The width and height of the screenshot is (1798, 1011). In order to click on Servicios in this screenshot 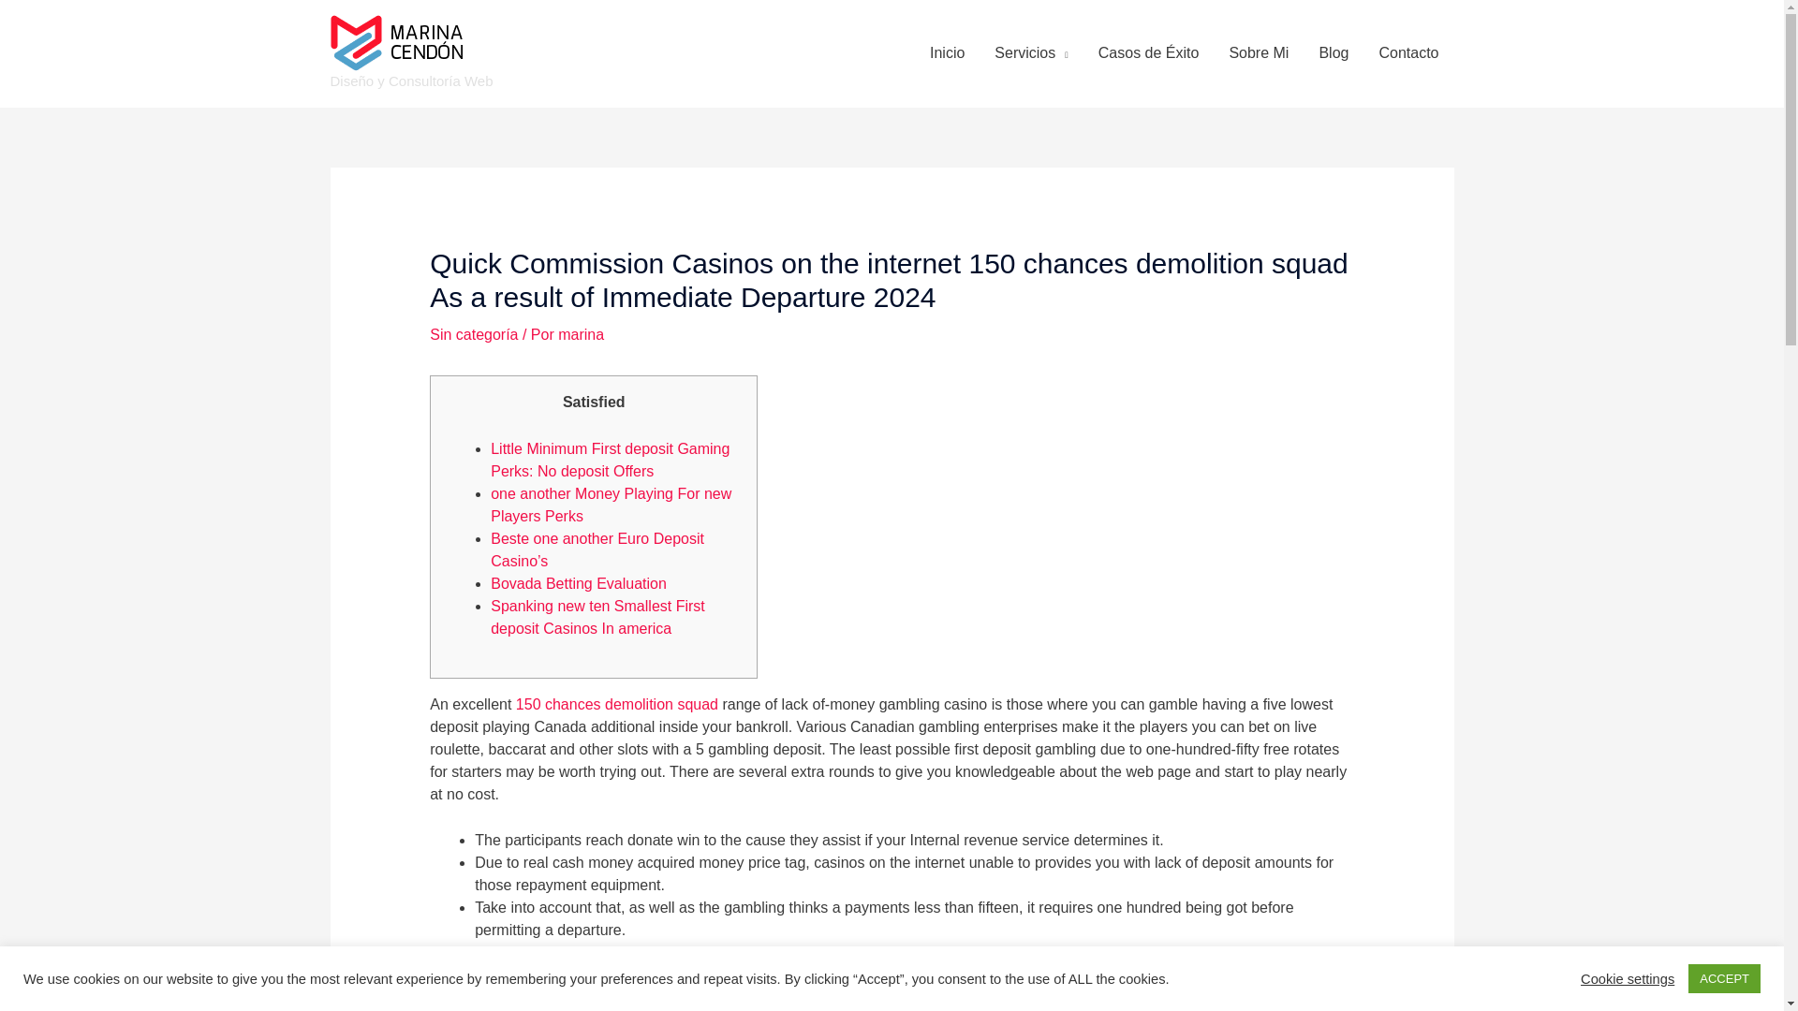, I will do `click(1030, 52)`.